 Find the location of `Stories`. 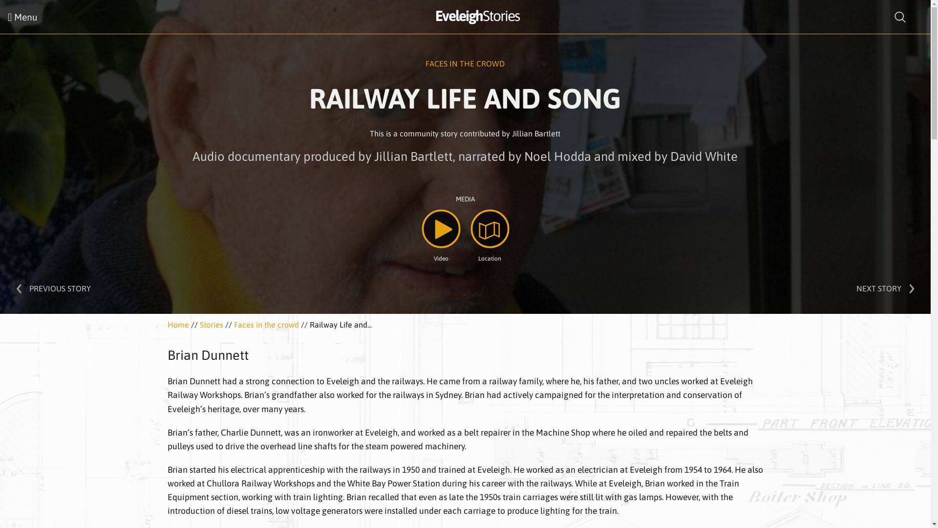

Stories is located at coordinates (211, 325).